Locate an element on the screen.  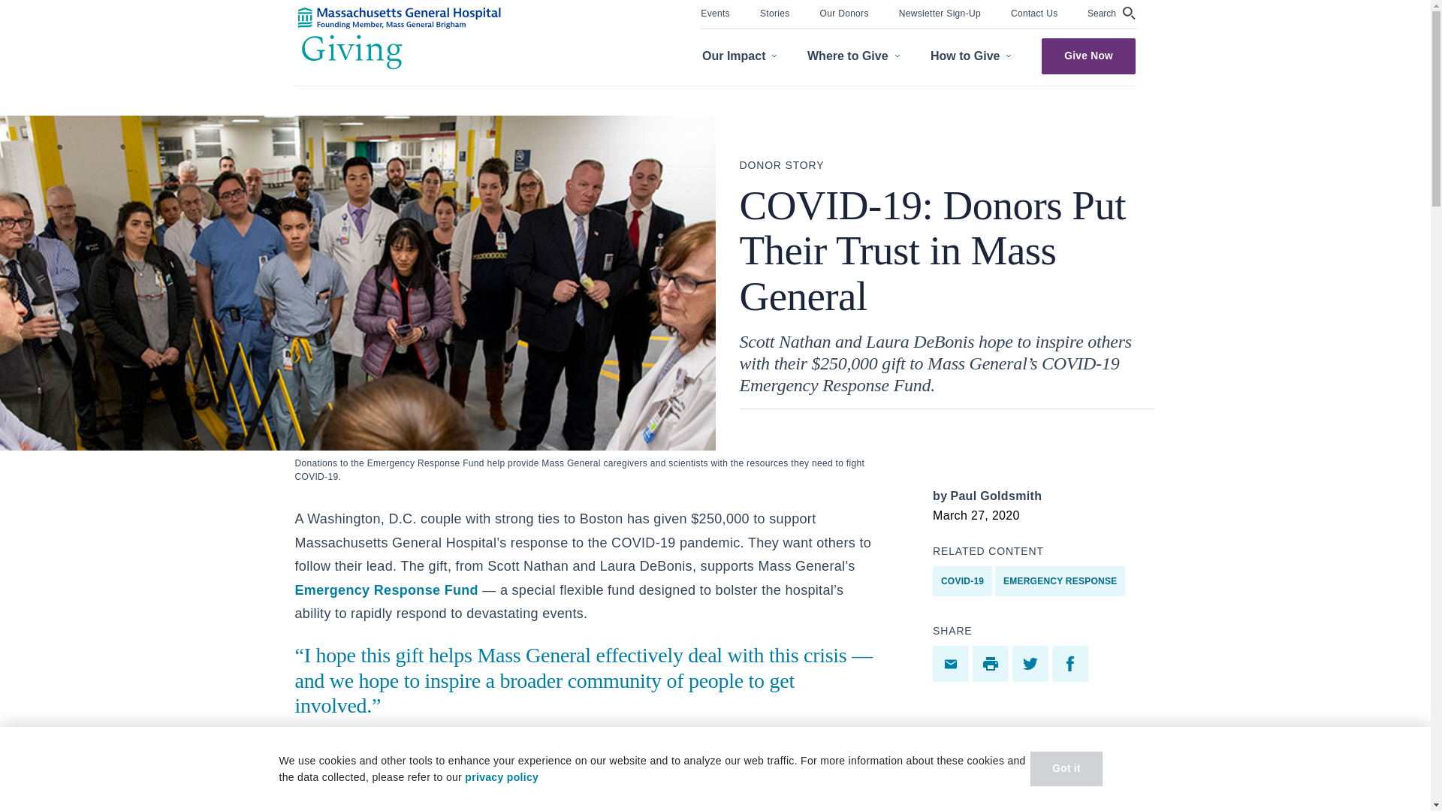
COVID-19 is located at coordinates (962, 580).